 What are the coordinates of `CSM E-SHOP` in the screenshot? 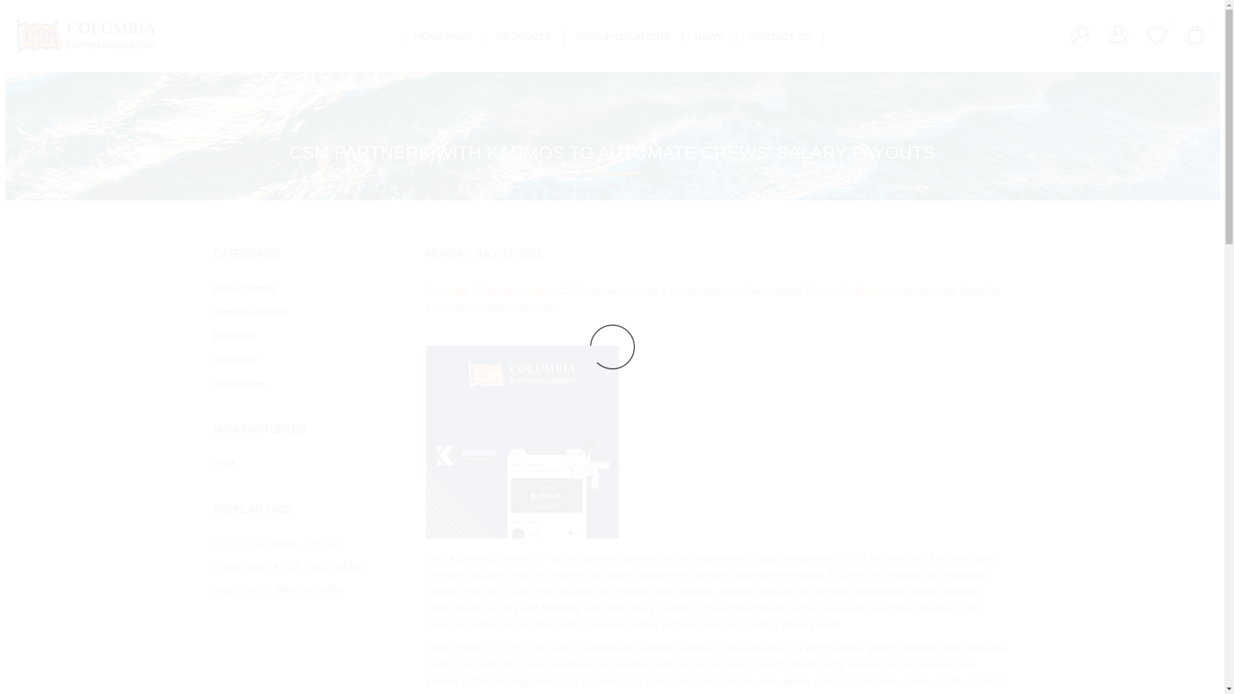 It's located at (87, 36).